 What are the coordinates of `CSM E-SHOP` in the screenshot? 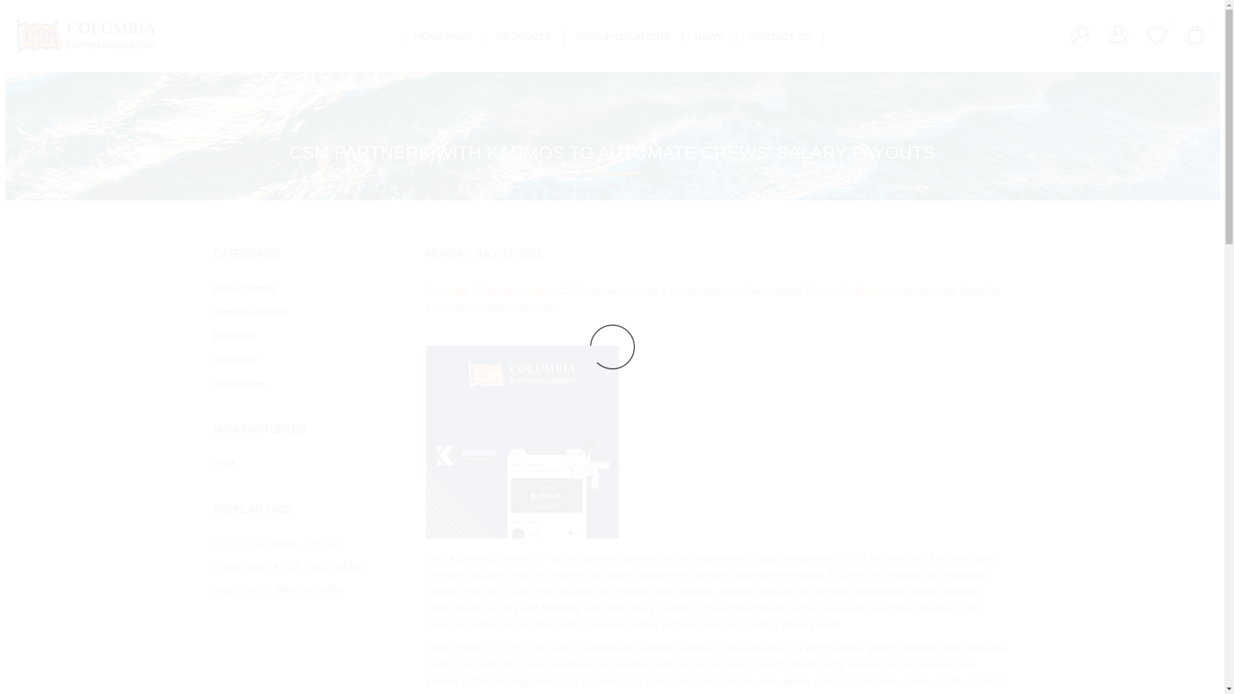 It's located at (87, 36).